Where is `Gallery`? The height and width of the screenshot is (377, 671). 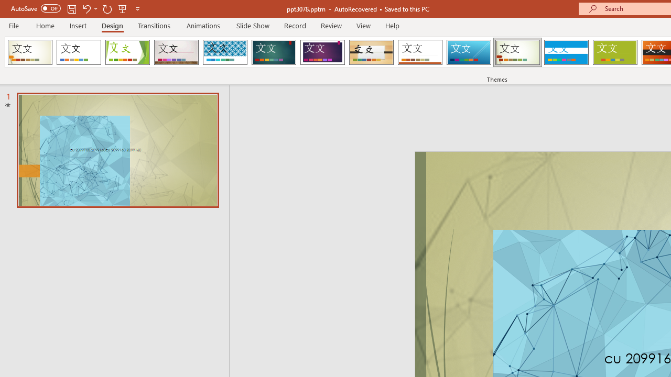
Gallery is located at coordinates (176, 52).